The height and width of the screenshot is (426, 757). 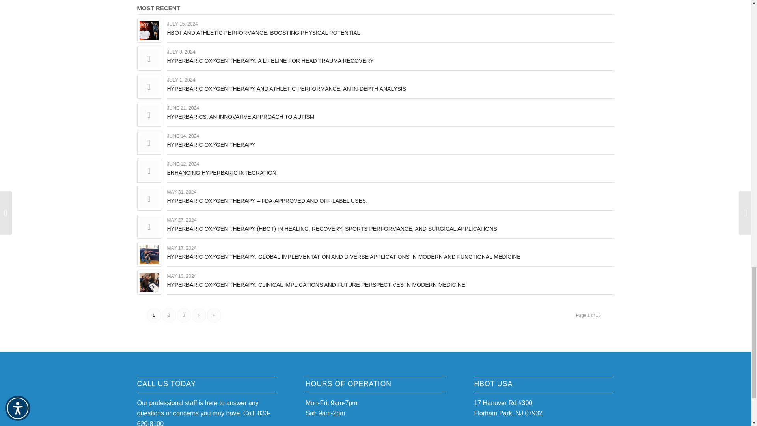 What do you see at coordinates (263, 32) in the screenshot?
I see `HBOT AND ATHLETIC PERFORMANCE: BOOSTING PHYSICAL POTENTIAL` at bounding box center [263, 32].